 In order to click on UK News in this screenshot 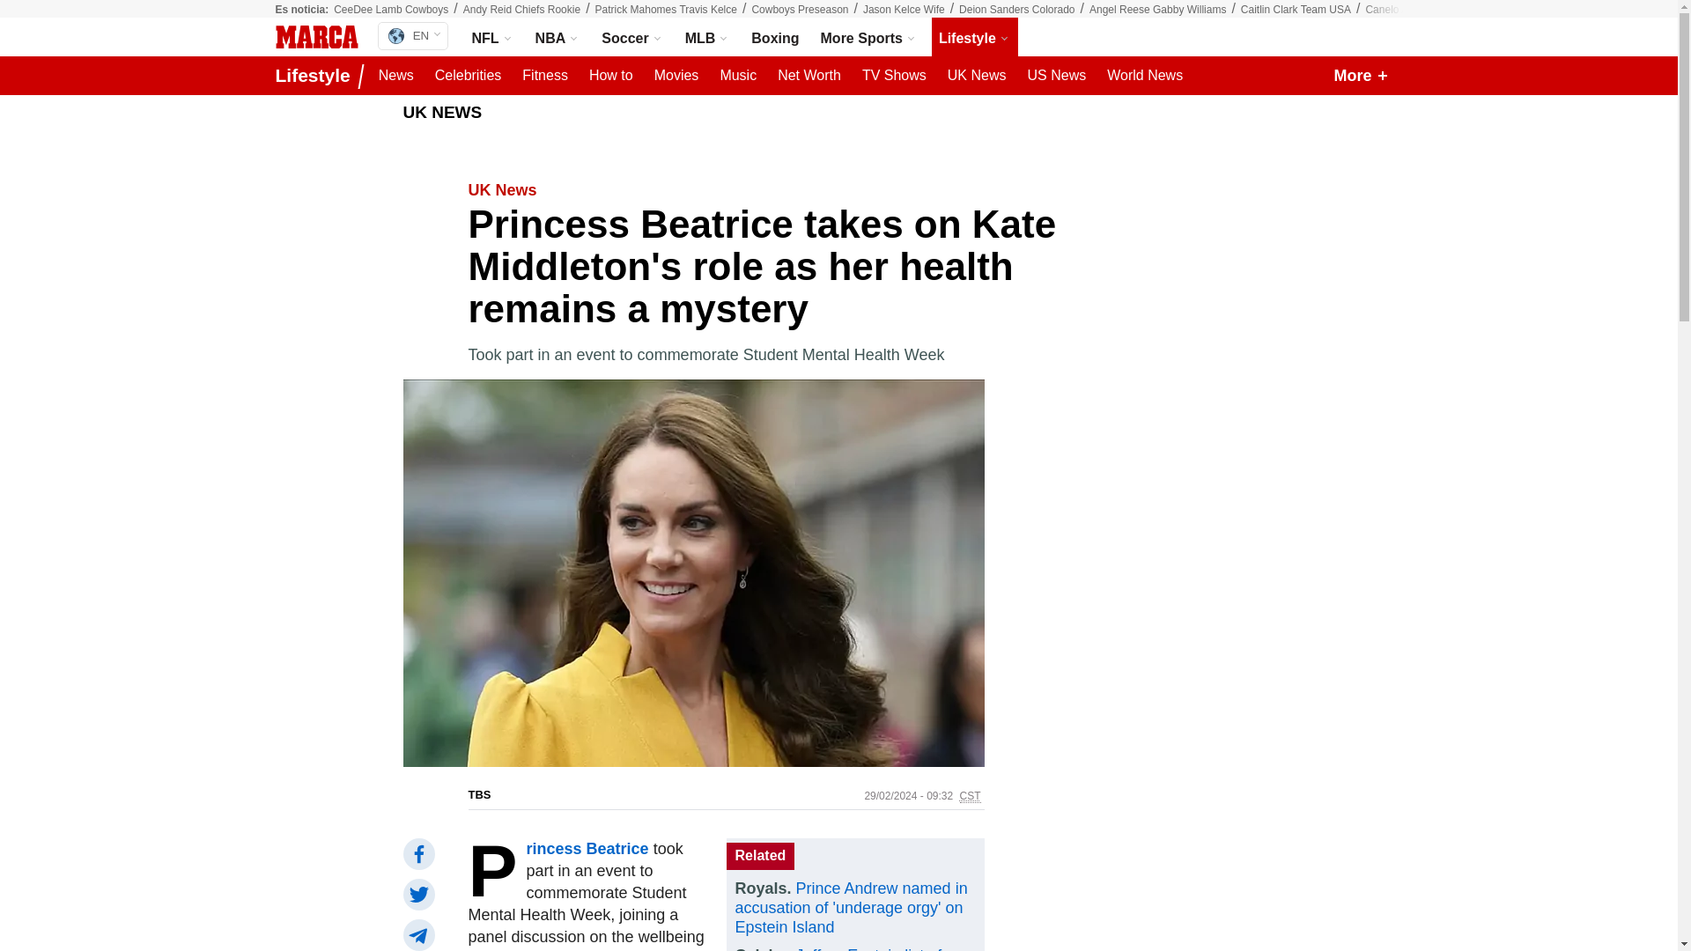, I will do `click(976, 76)`.